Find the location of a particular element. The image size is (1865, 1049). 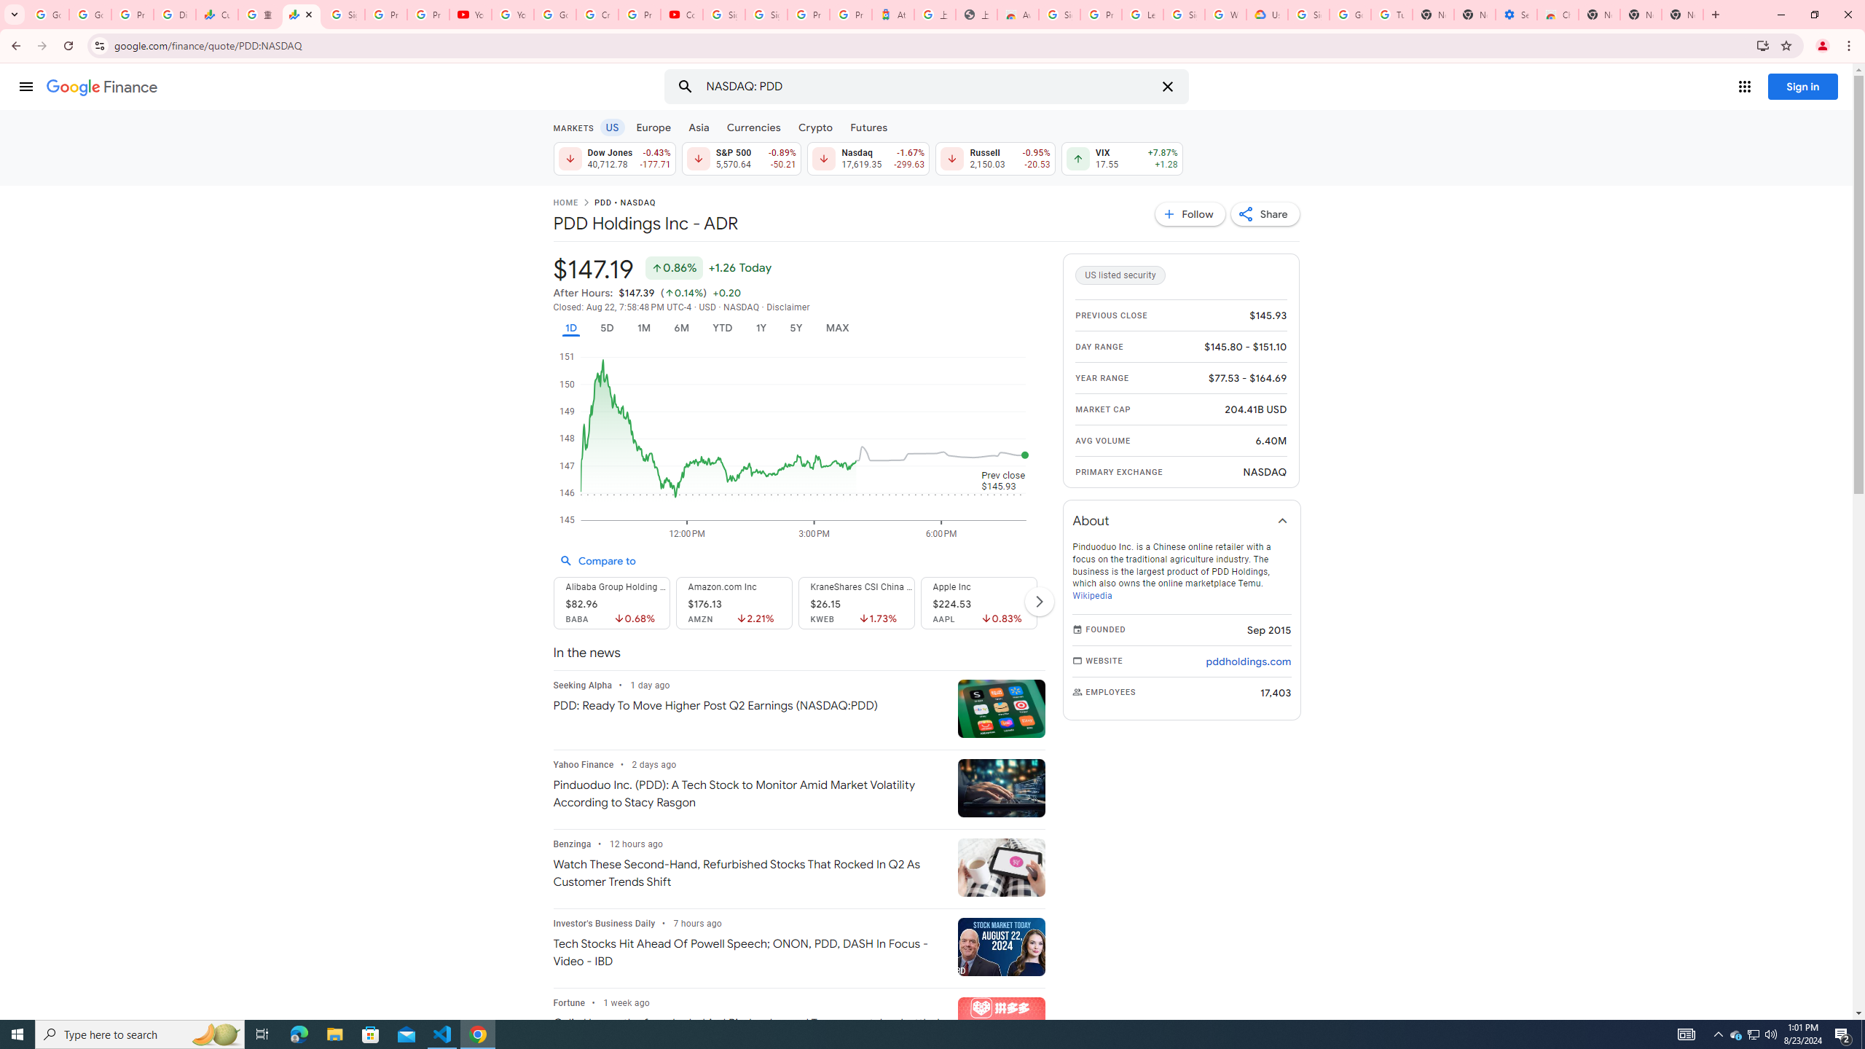

Sign in - Google Accounts is located at coordinates (1185, 15).